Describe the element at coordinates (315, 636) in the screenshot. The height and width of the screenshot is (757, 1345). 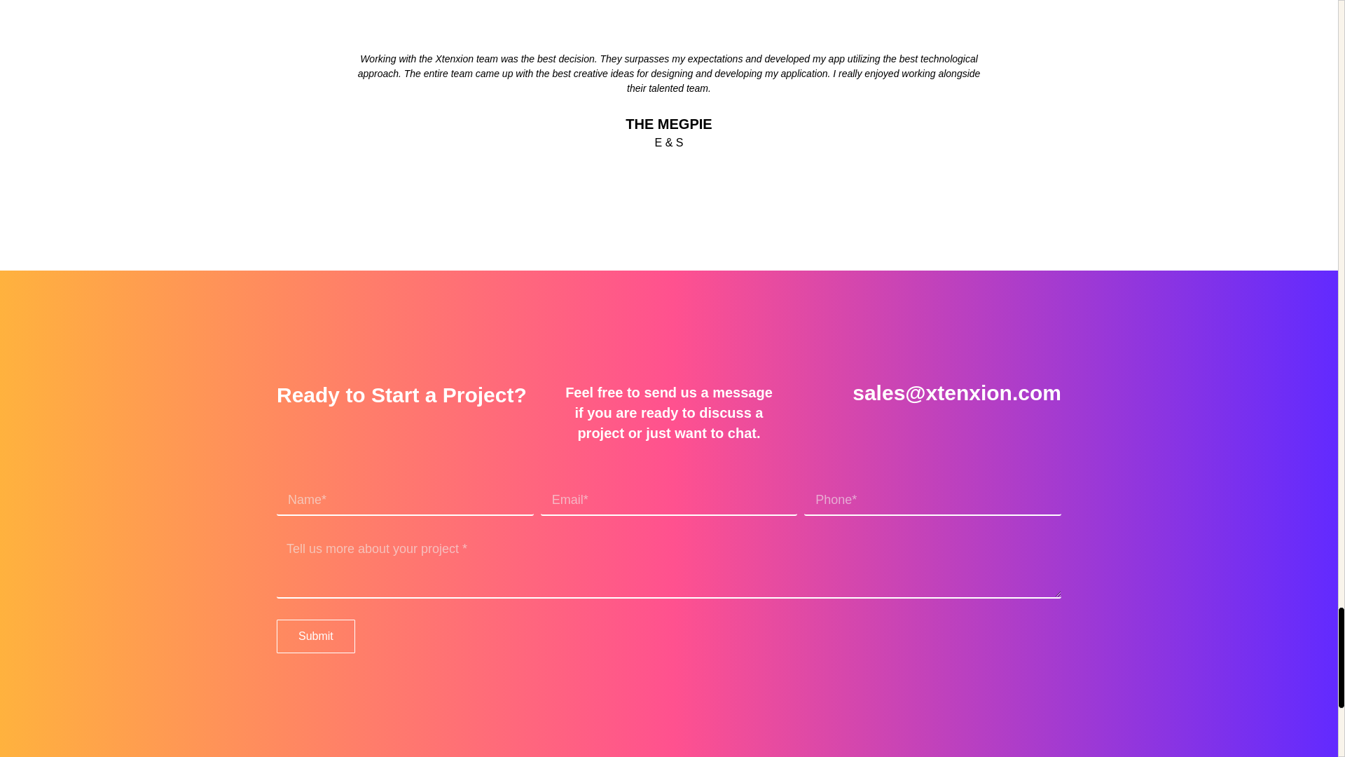
I see `Submit` at that location.